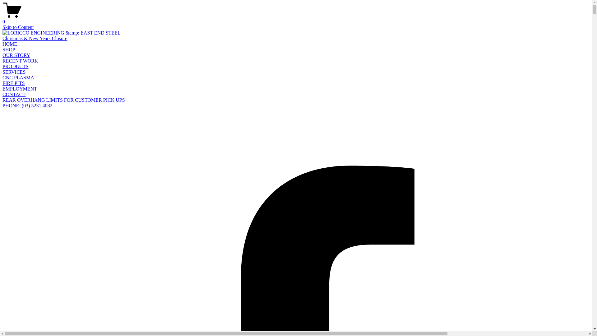 This screenshot has height=336, width=597. I want to click on CONTACT, so click(14, 94).